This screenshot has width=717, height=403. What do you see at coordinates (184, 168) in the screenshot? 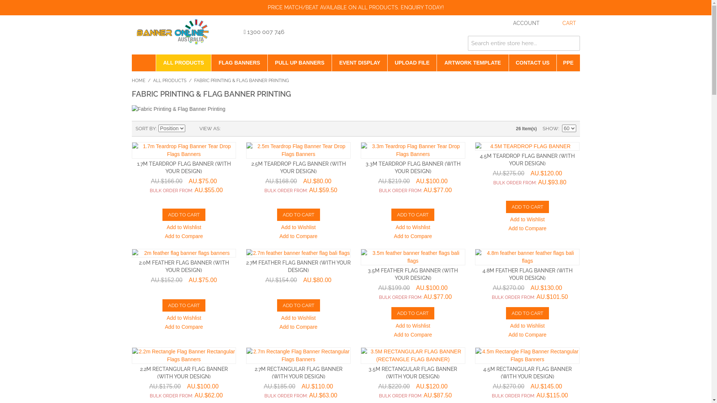
I see `1.7M TEARDROP FLAG BANNER (WITH YOUR DESIGN)` at bounding box center [184, 168].